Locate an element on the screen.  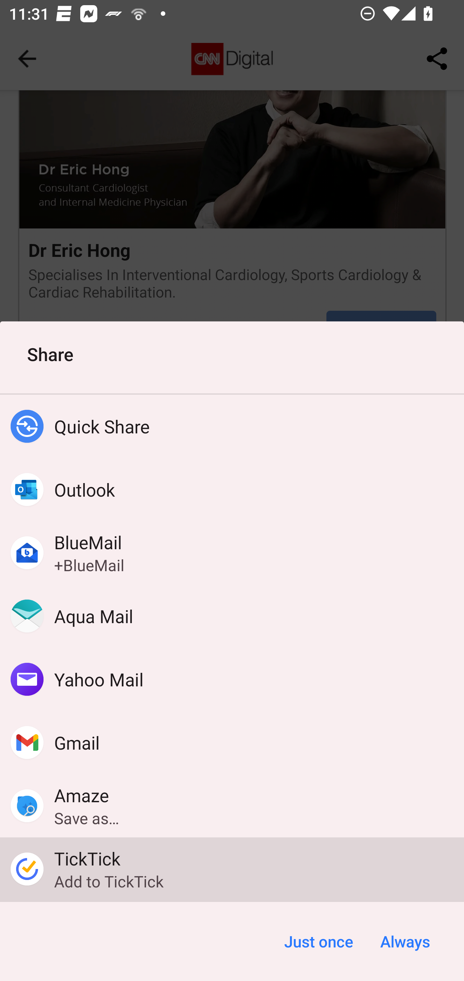
Outlook is located at coordinates (232, 489).